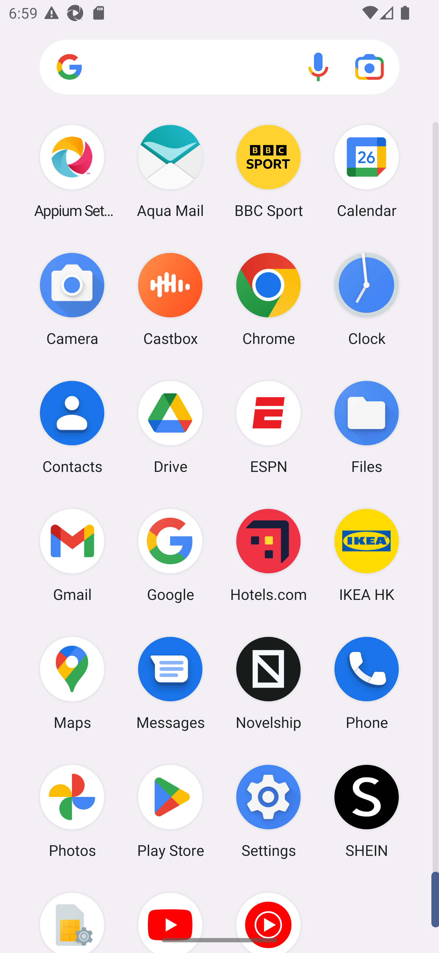 The width and height of the screenshot is (439, 953). Describe the element at coordinates (170, 171) in the screenshot. I see `Aqua Mail` at that location.